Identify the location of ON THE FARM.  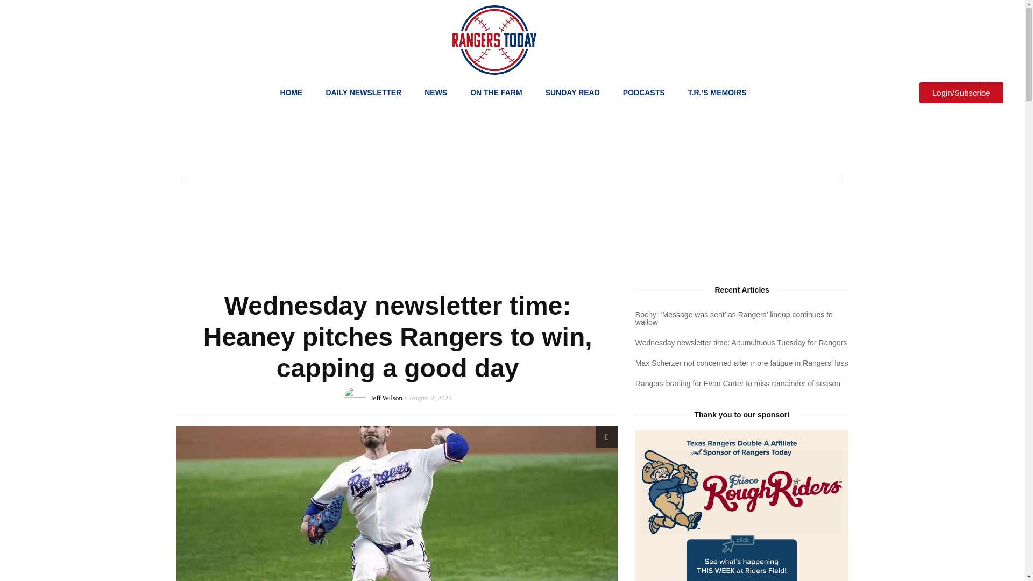
(496, 93).